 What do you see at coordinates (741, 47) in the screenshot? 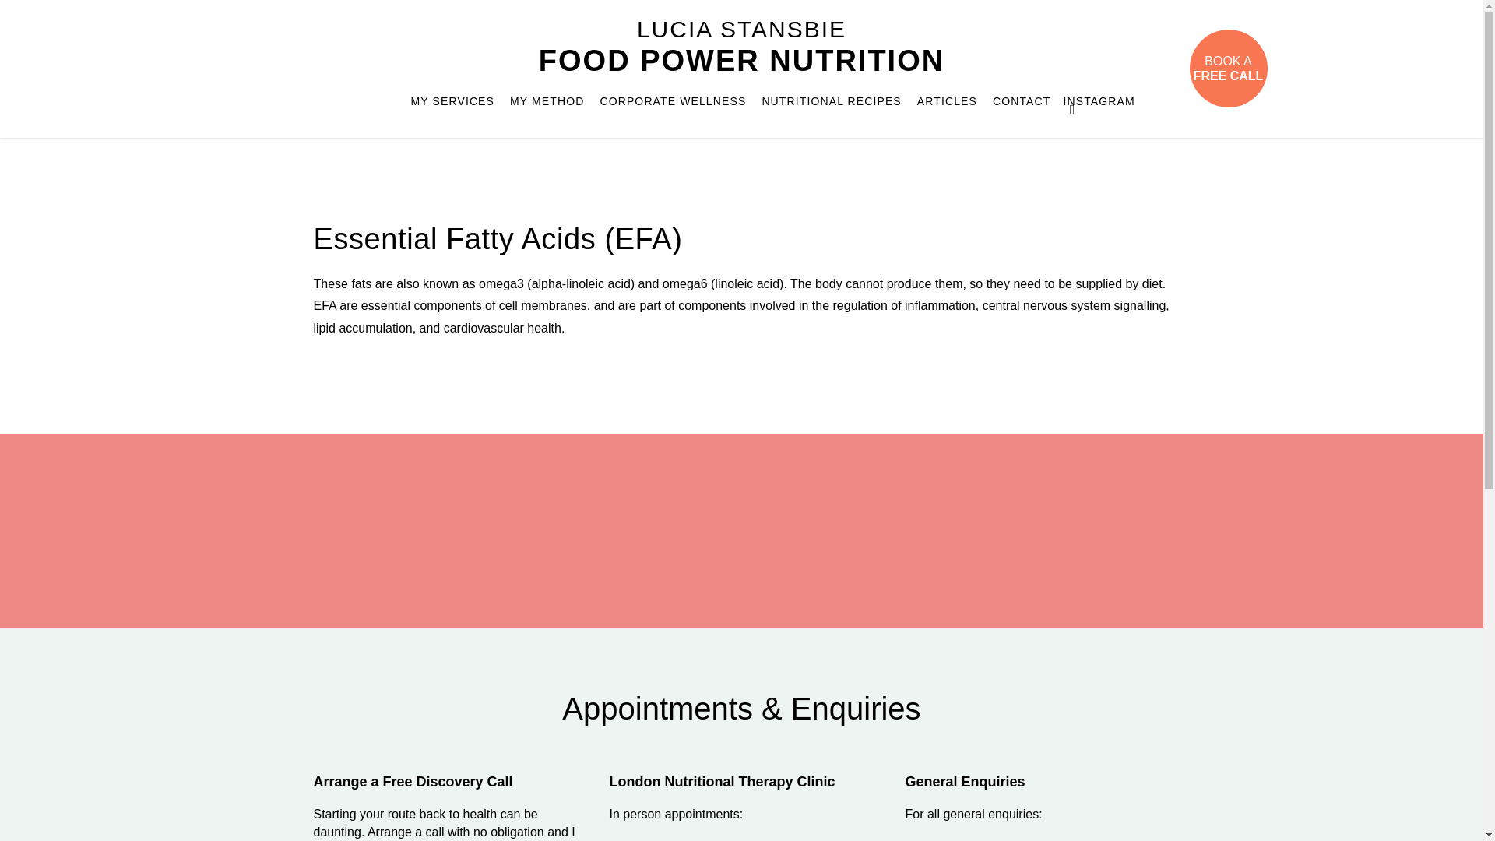
I see `INSTAGRAM` at bounding box center [741, 47].